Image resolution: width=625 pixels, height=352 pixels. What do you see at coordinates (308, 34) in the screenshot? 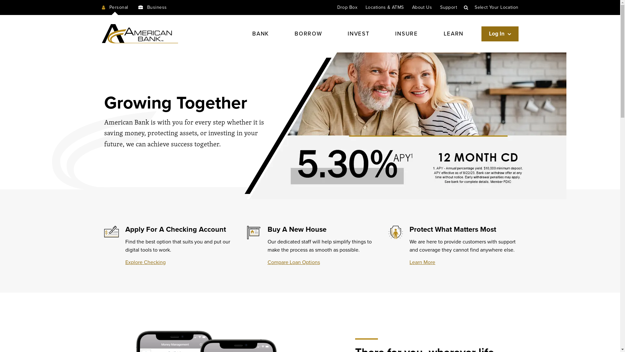
I see `BORROW` at bounding box center [308, 34].